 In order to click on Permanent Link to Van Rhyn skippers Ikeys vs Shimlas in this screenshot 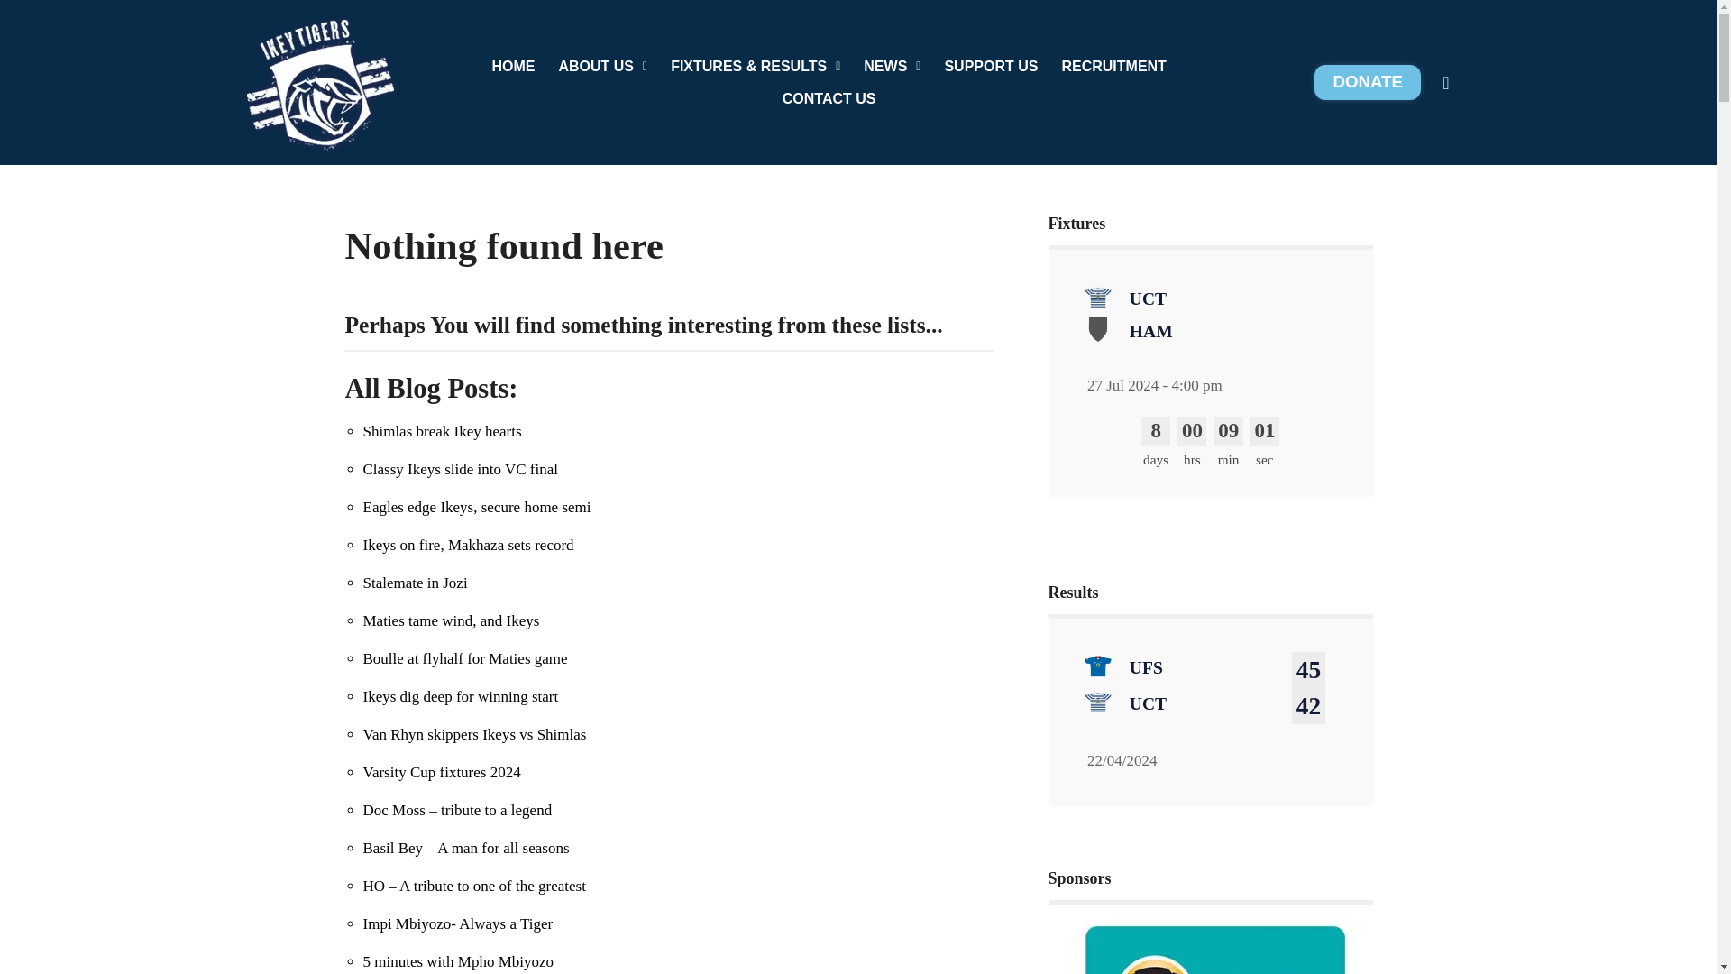, I will do `click(474, 734)`.